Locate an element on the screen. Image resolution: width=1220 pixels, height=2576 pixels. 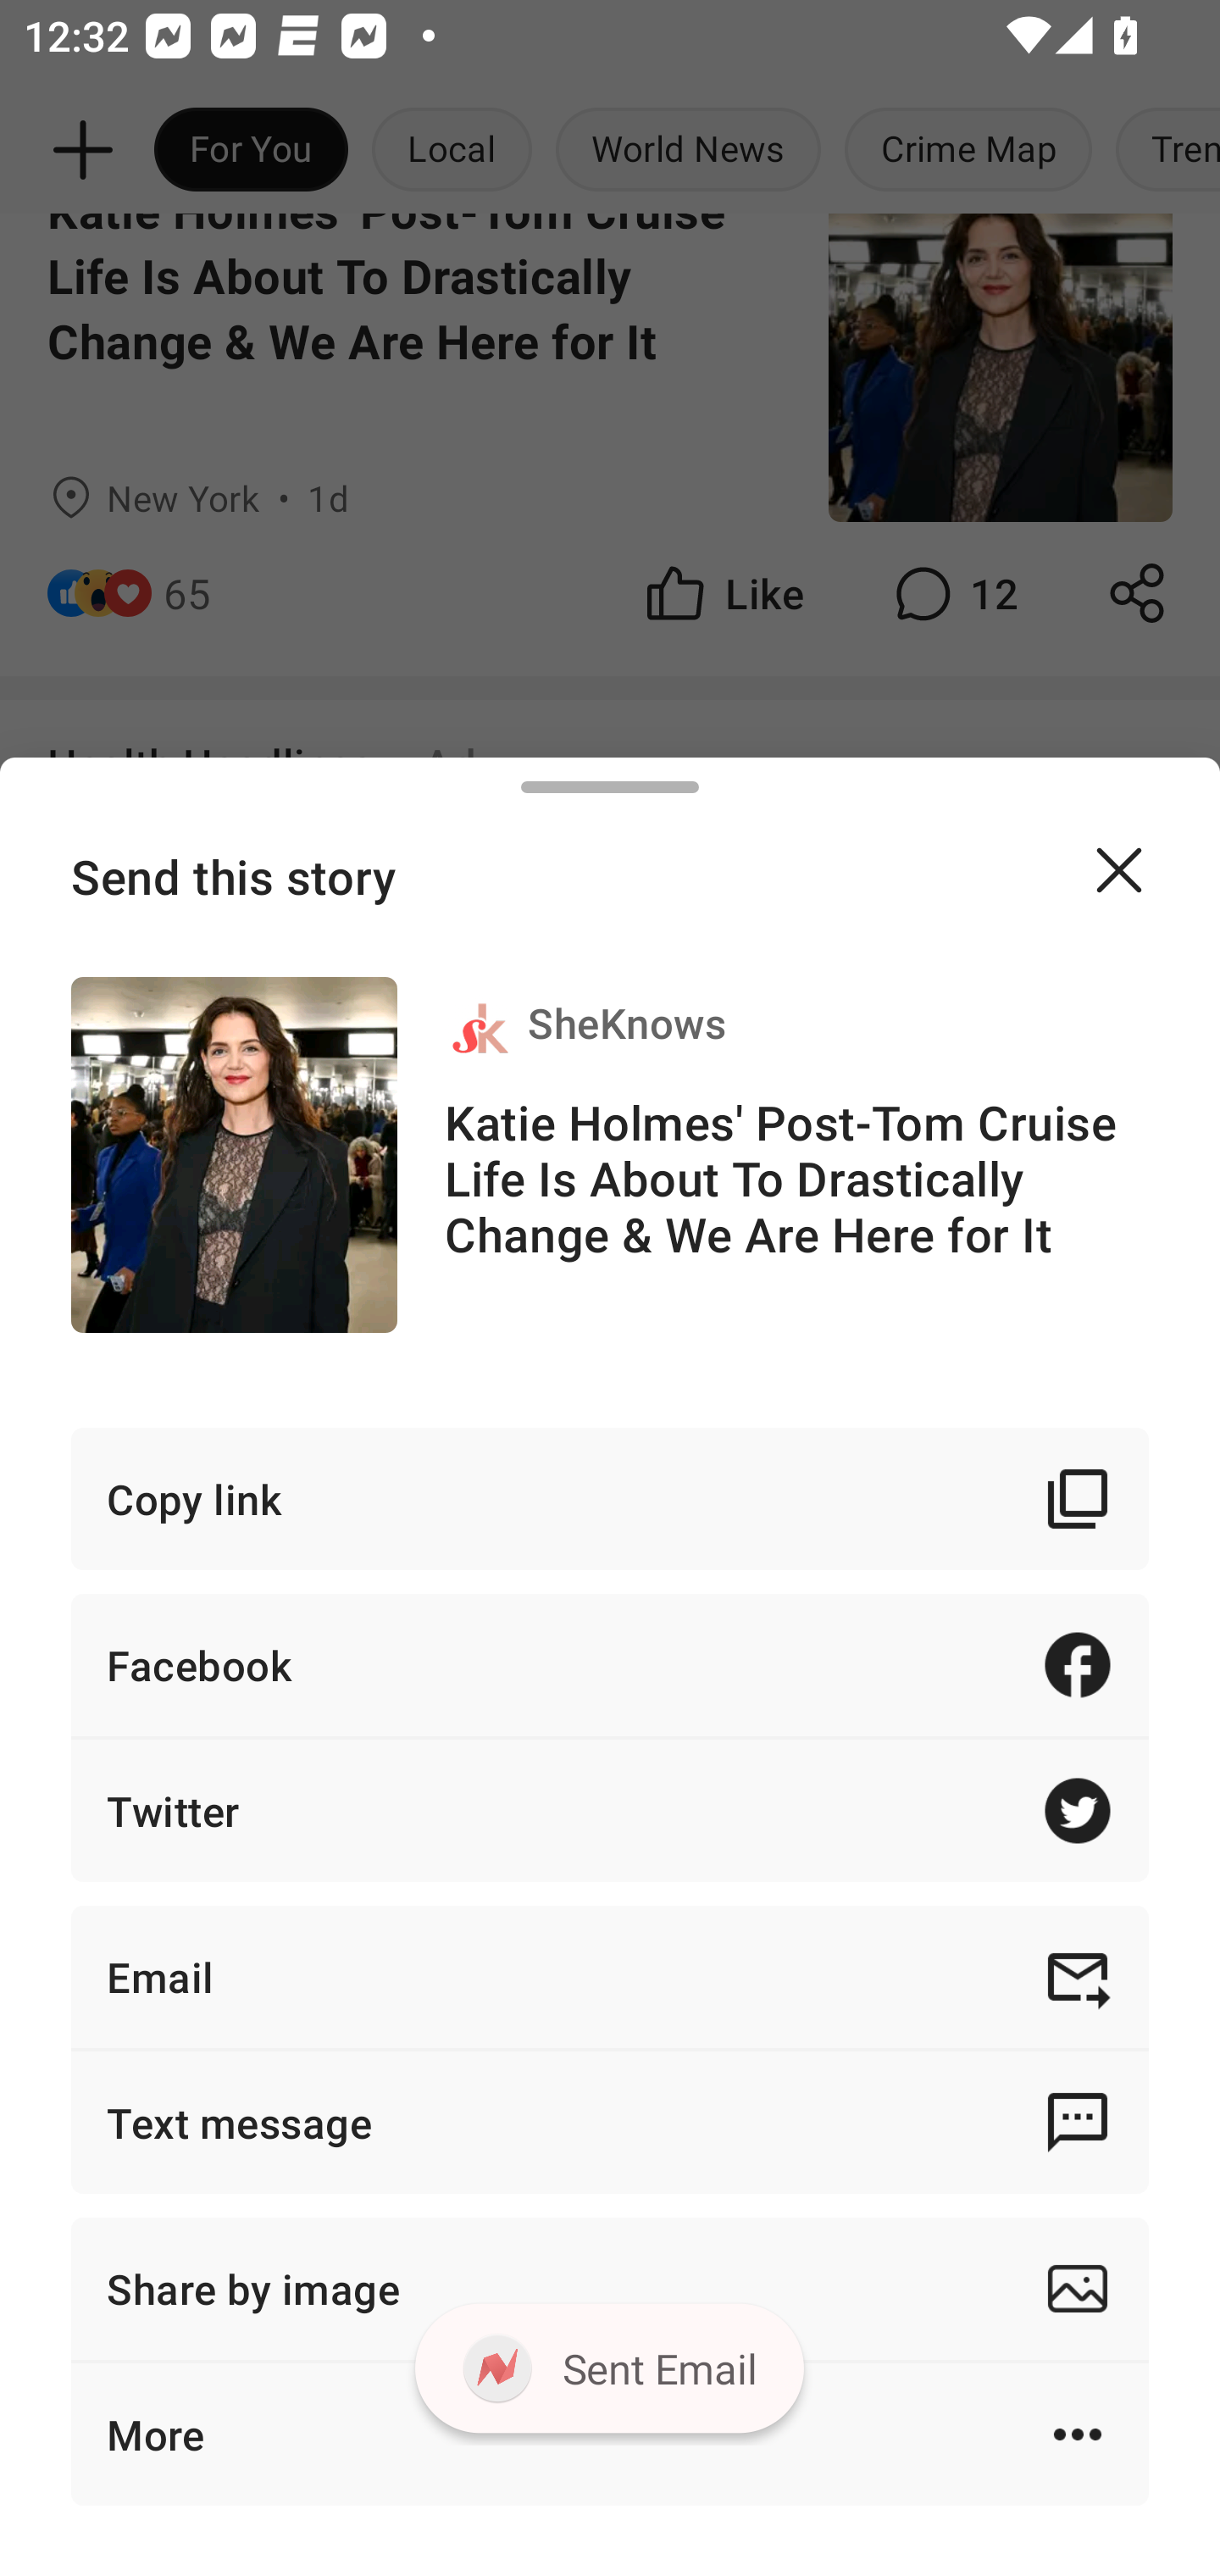
Text message is located at coordinates (610, 2122).